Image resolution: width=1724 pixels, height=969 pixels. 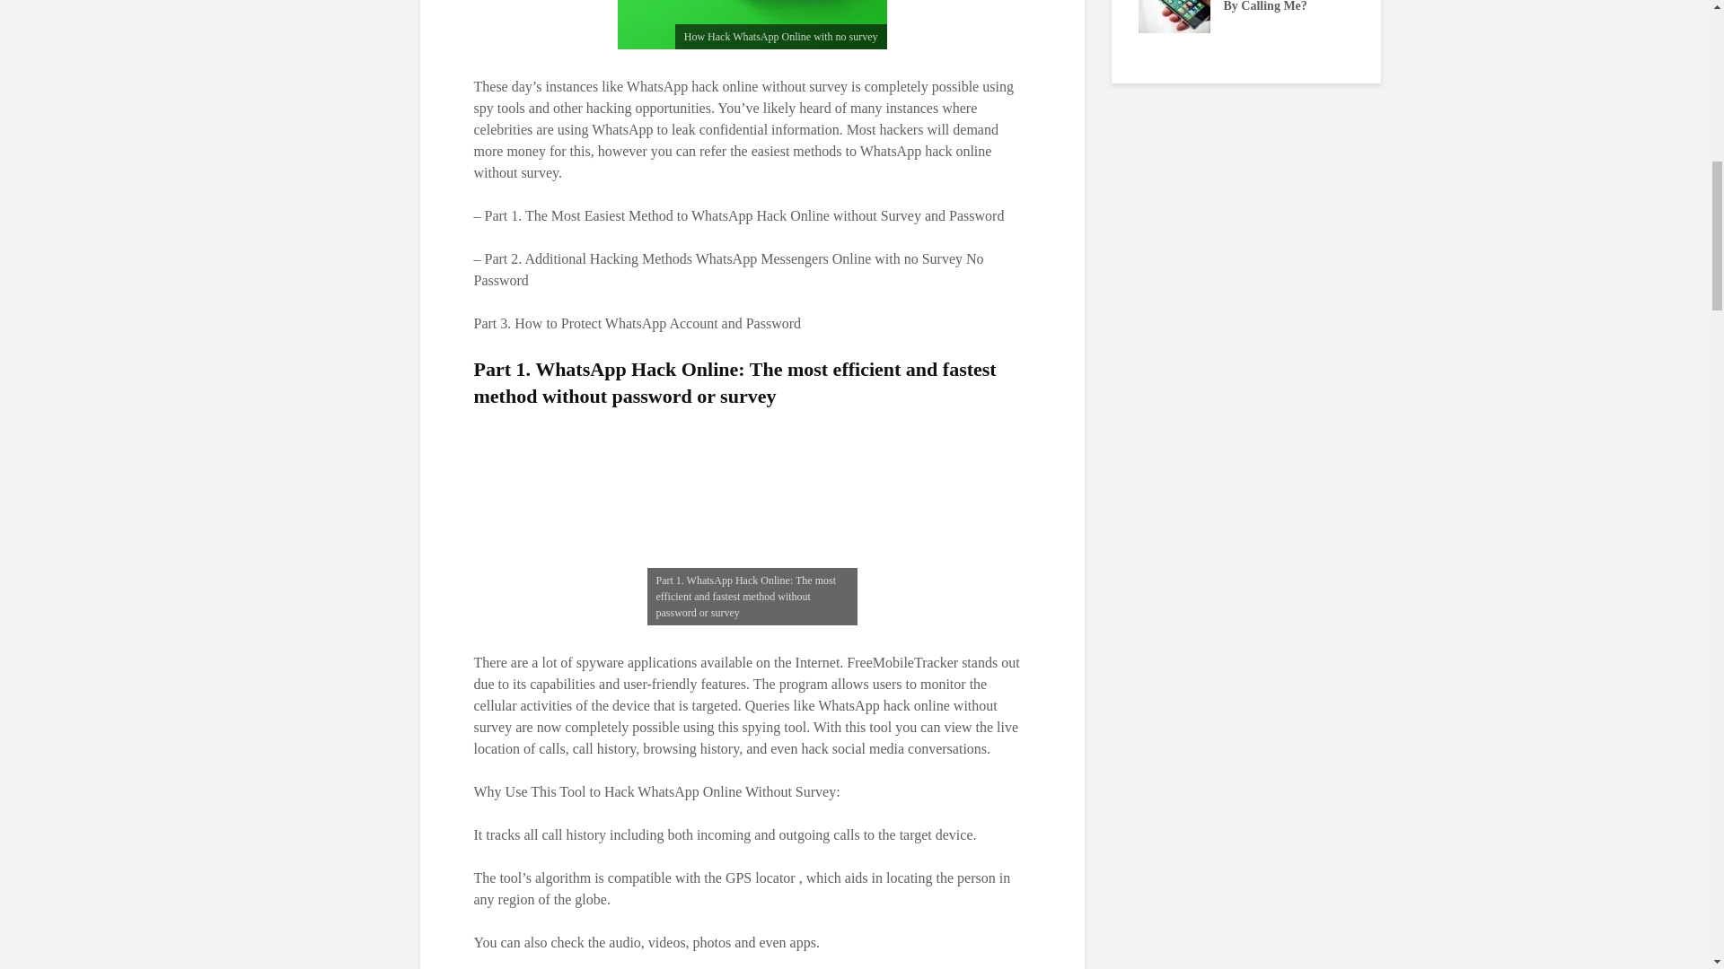 I want to click on Can I Hack My Phone By Calling Me?, so click(x=1174, y=5).